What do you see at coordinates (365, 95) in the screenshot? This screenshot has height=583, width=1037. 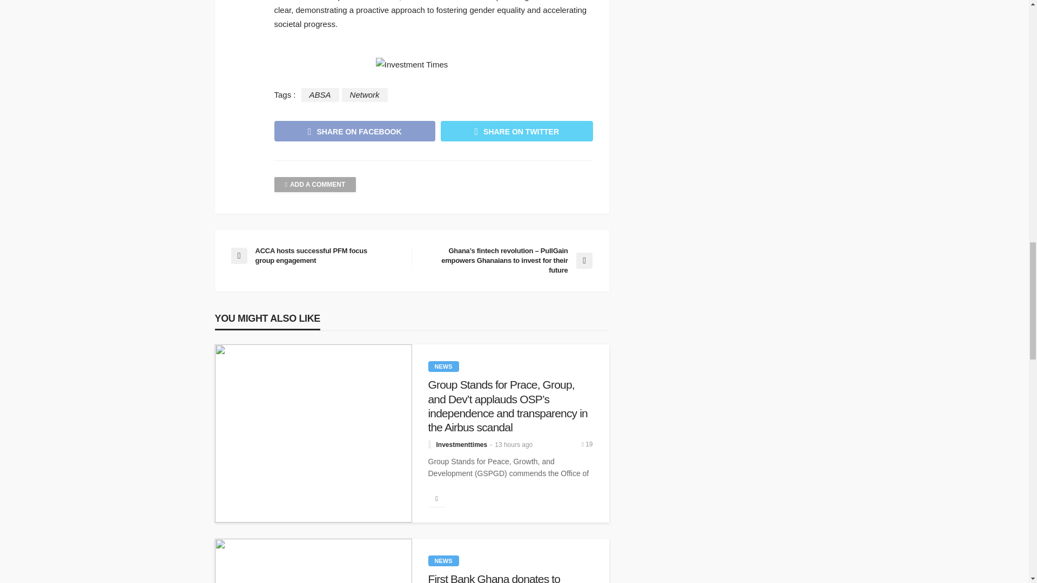 I see `Network` at bounding box center [365, 95].